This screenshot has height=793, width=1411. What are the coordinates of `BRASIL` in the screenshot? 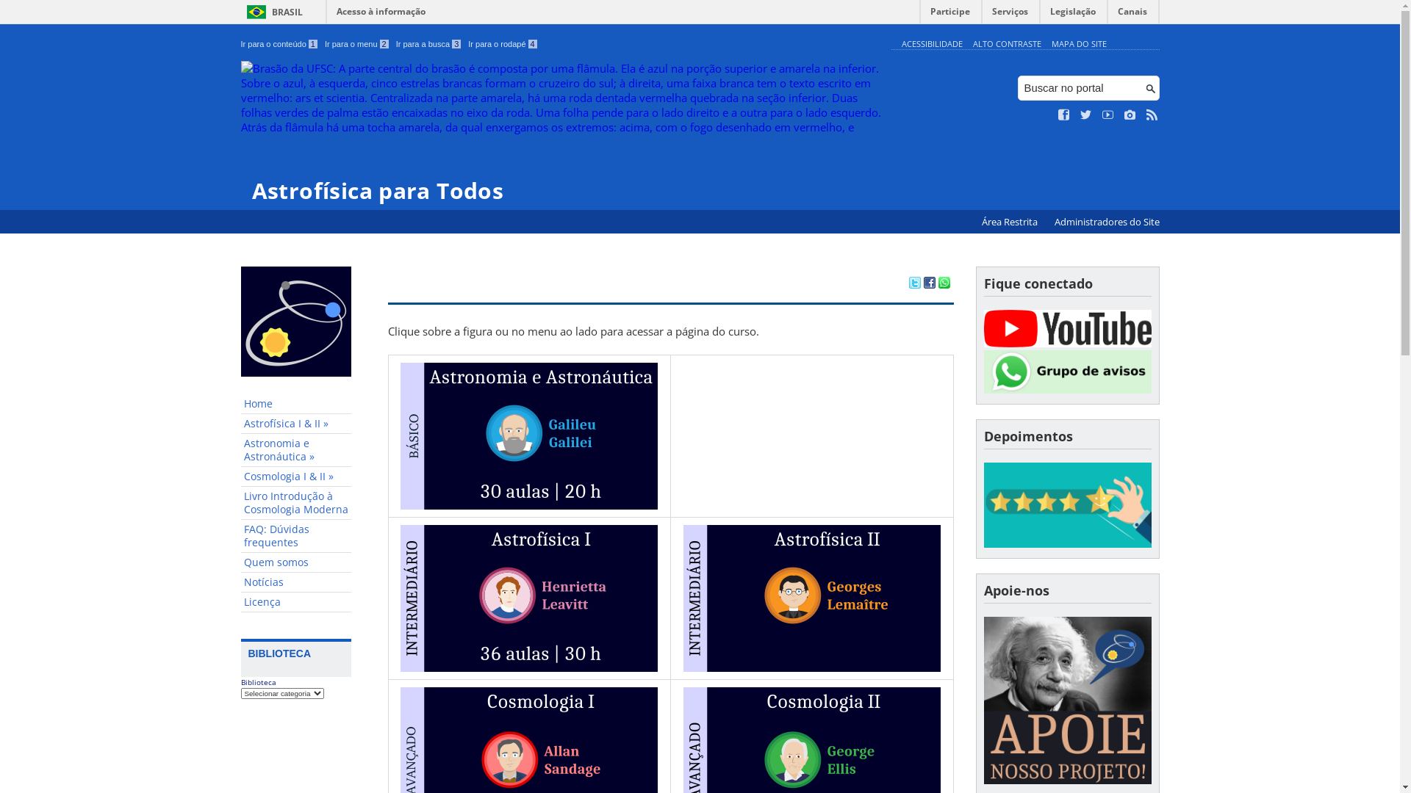 It's located at (272, 12).